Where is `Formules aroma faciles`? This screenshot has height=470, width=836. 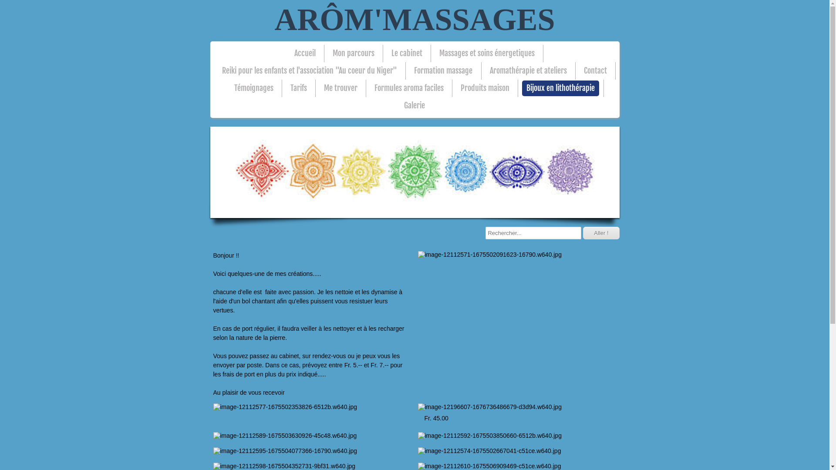 Formules aroma faciles is located at coordinates (409, 88).